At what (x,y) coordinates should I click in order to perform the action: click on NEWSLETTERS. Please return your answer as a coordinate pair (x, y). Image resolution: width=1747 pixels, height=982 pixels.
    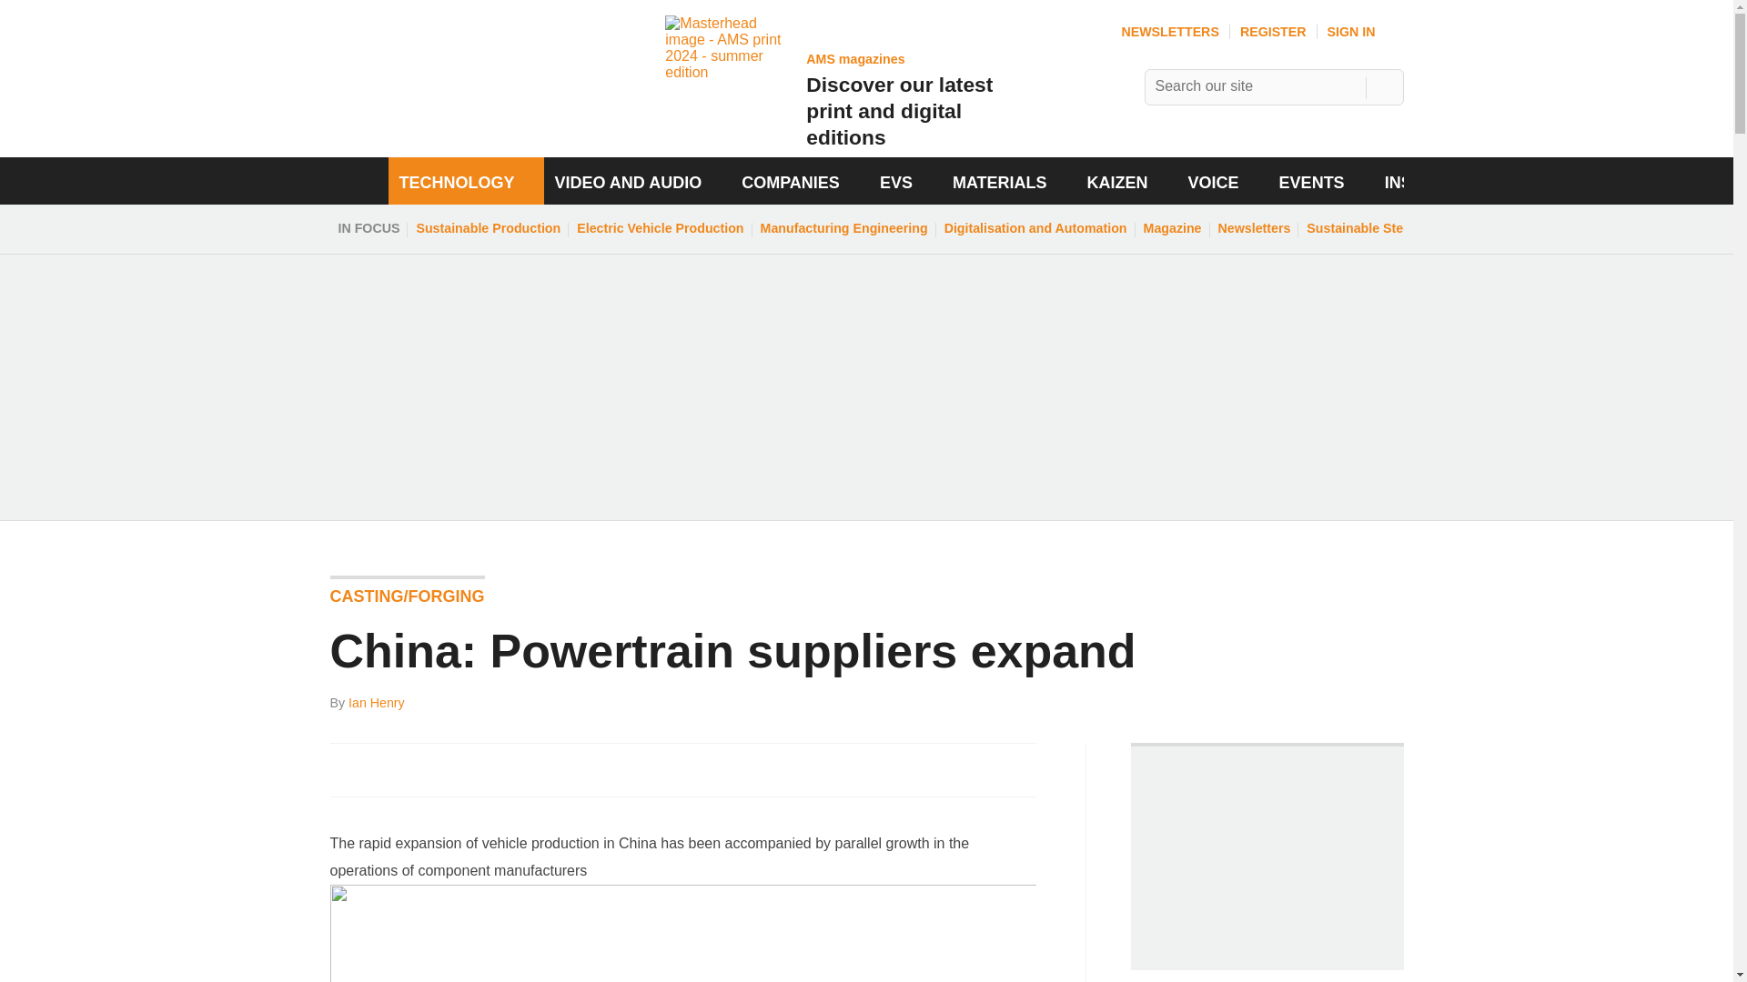
    Looking at the image, I should click on (1169, 32).